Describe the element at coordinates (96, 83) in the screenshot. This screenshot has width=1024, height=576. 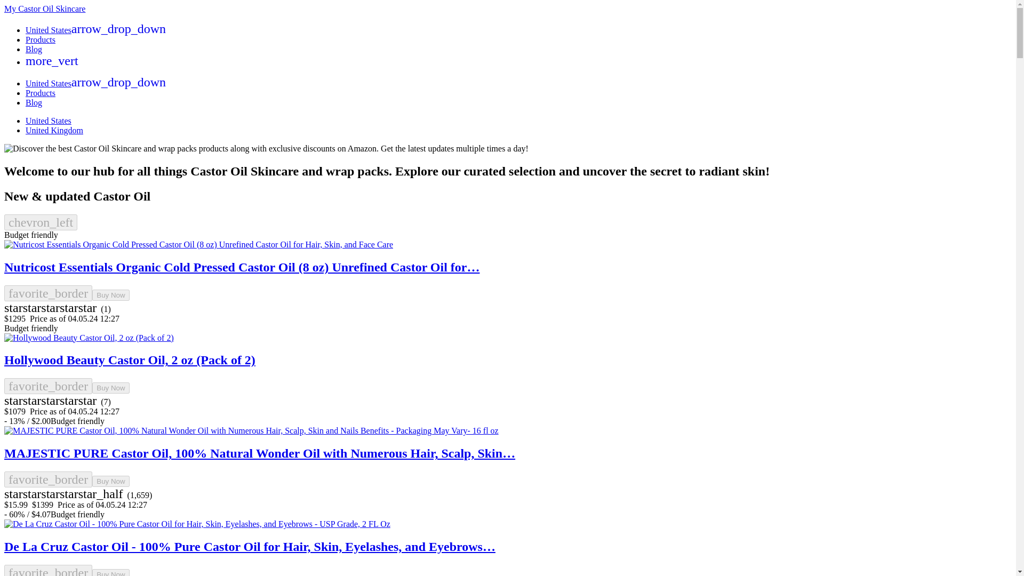
I see `United States - Amazon.com` at that location.